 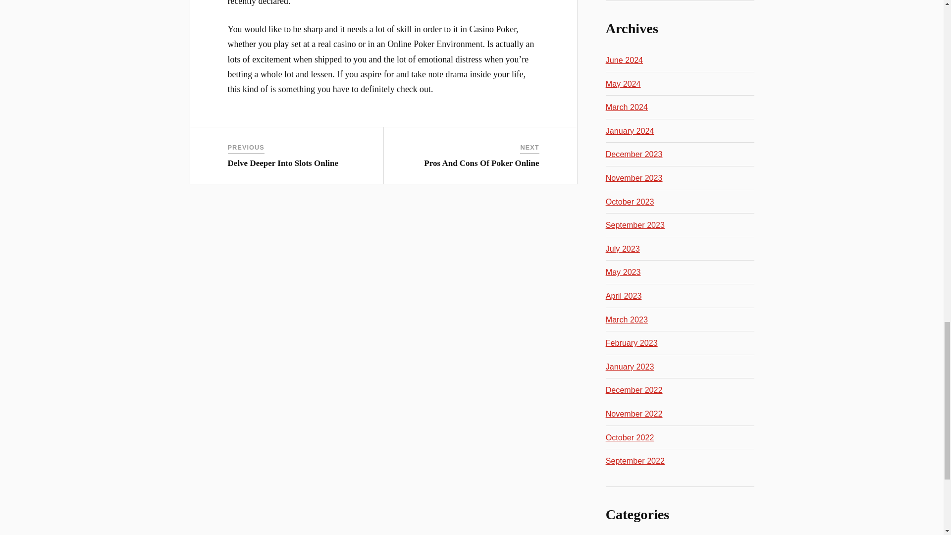 What do you see at coordinates (630, 201) in the screenshot?
I see `October 2023` at bounding box center [630, 201].